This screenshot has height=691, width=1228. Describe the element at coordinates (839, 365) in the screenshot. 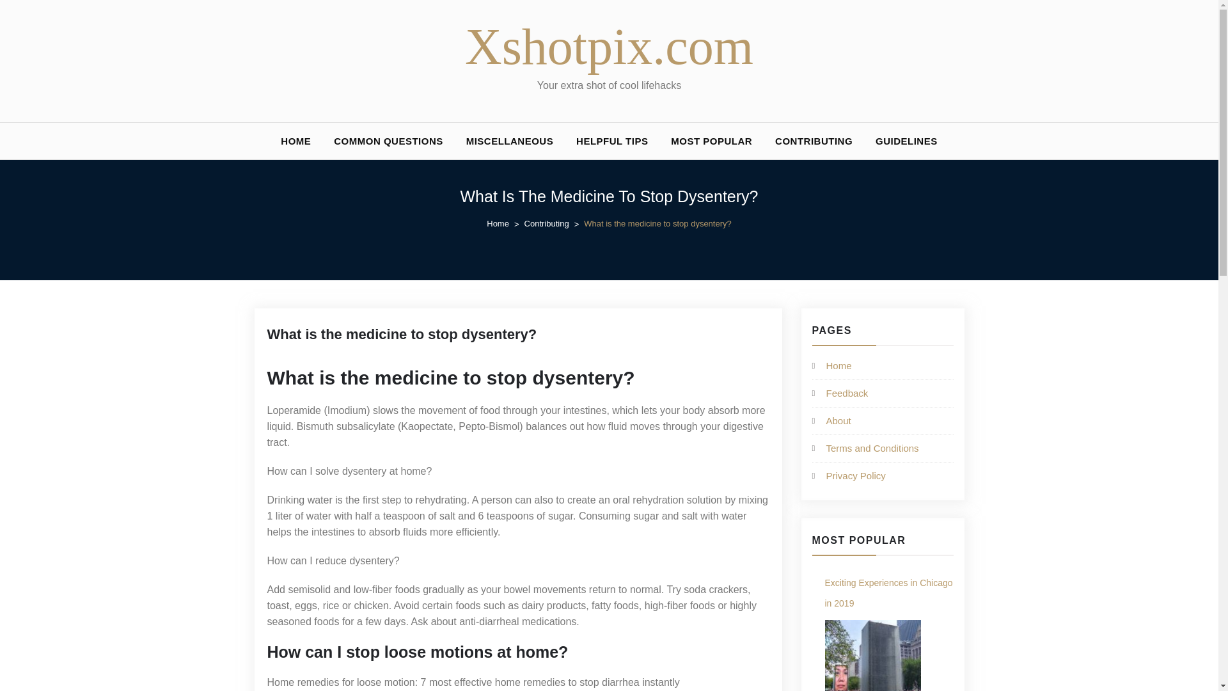

I see `Home` at that location.